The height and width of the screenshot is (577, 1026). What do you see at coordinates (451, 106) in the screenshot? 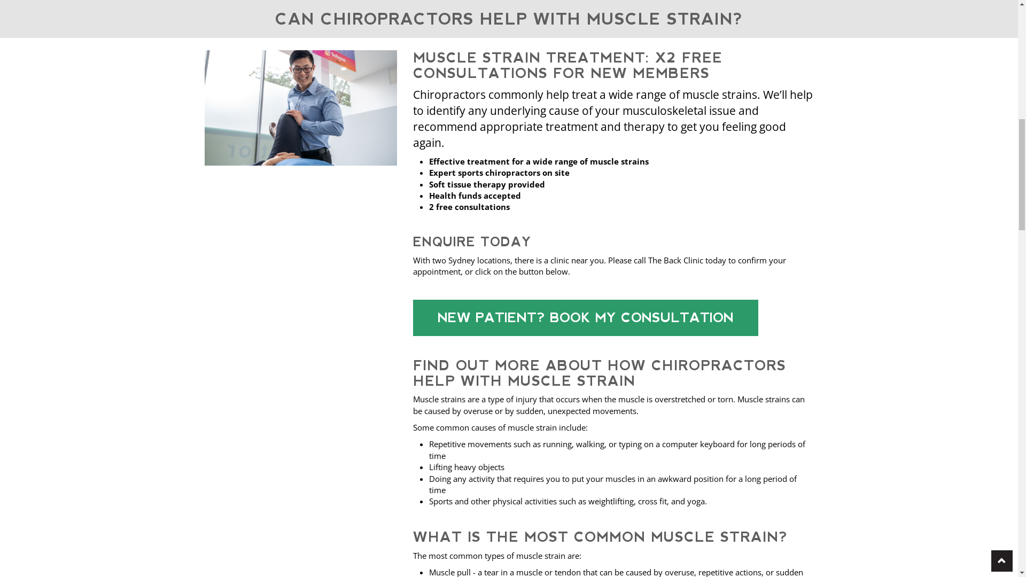
I see `HOME` at bounding box center [451, 106].